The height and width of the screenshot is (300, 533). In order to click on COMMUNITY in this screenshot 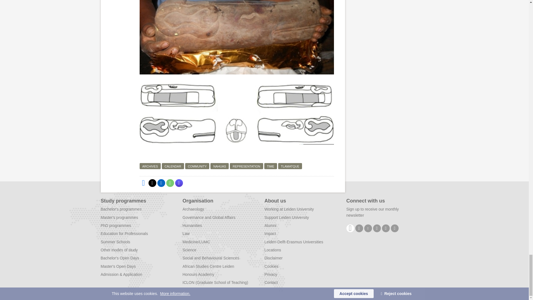, I will do `click(197, 166)`.